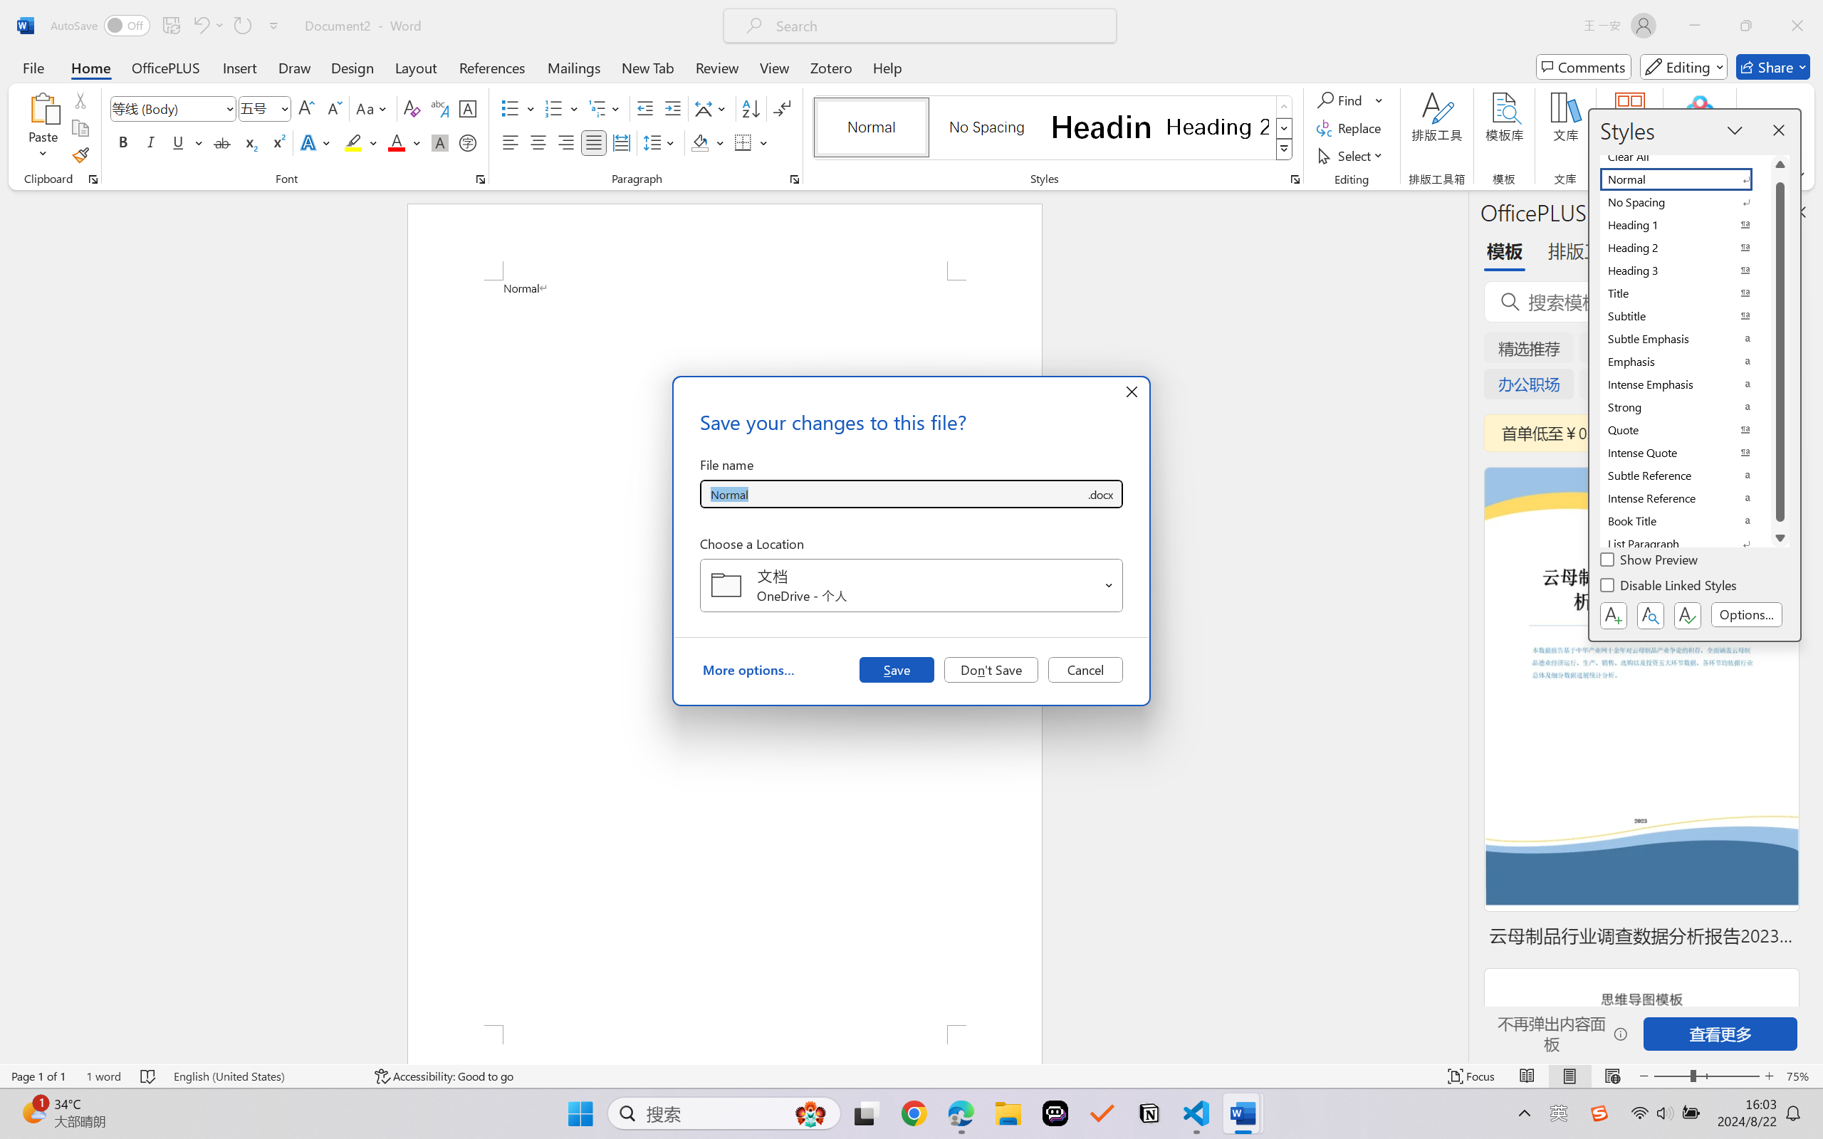 This screenshot has height=1139, width=1823. Describe the element at coordinates (174, 108) in the screenshot. I see `Font` at that location.